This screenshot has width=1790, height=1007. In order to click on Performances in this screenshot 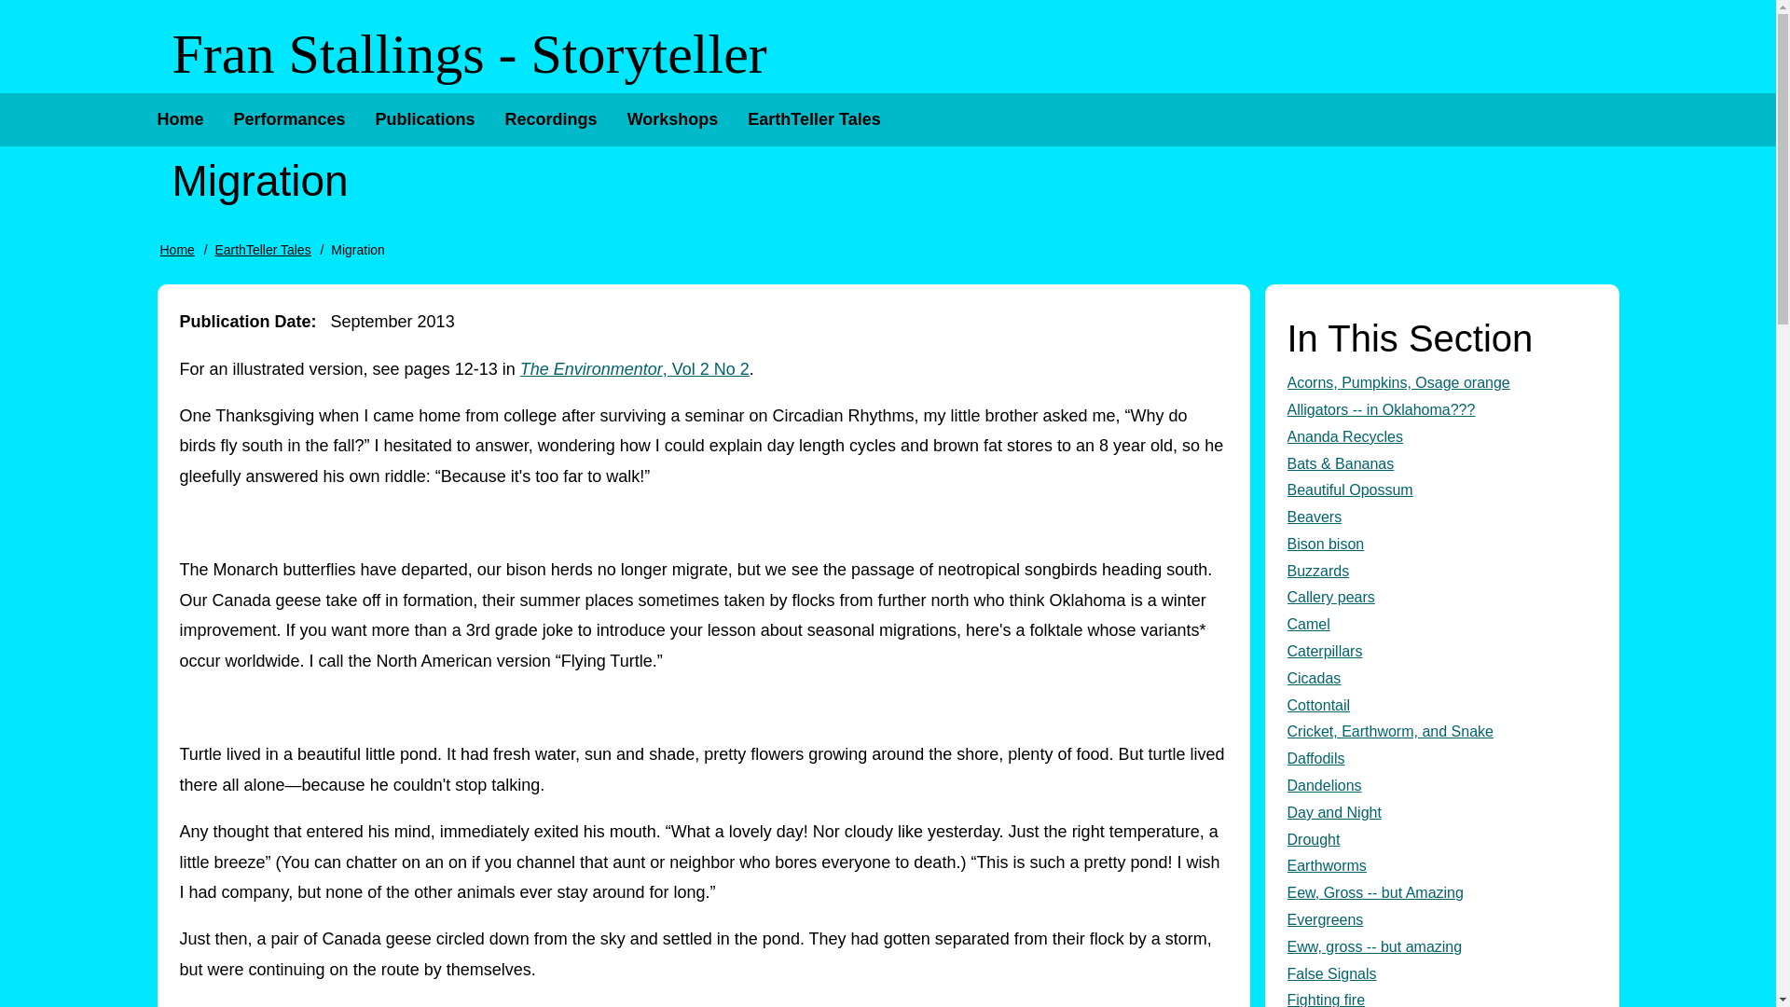, I will do `click(289, 119)`.